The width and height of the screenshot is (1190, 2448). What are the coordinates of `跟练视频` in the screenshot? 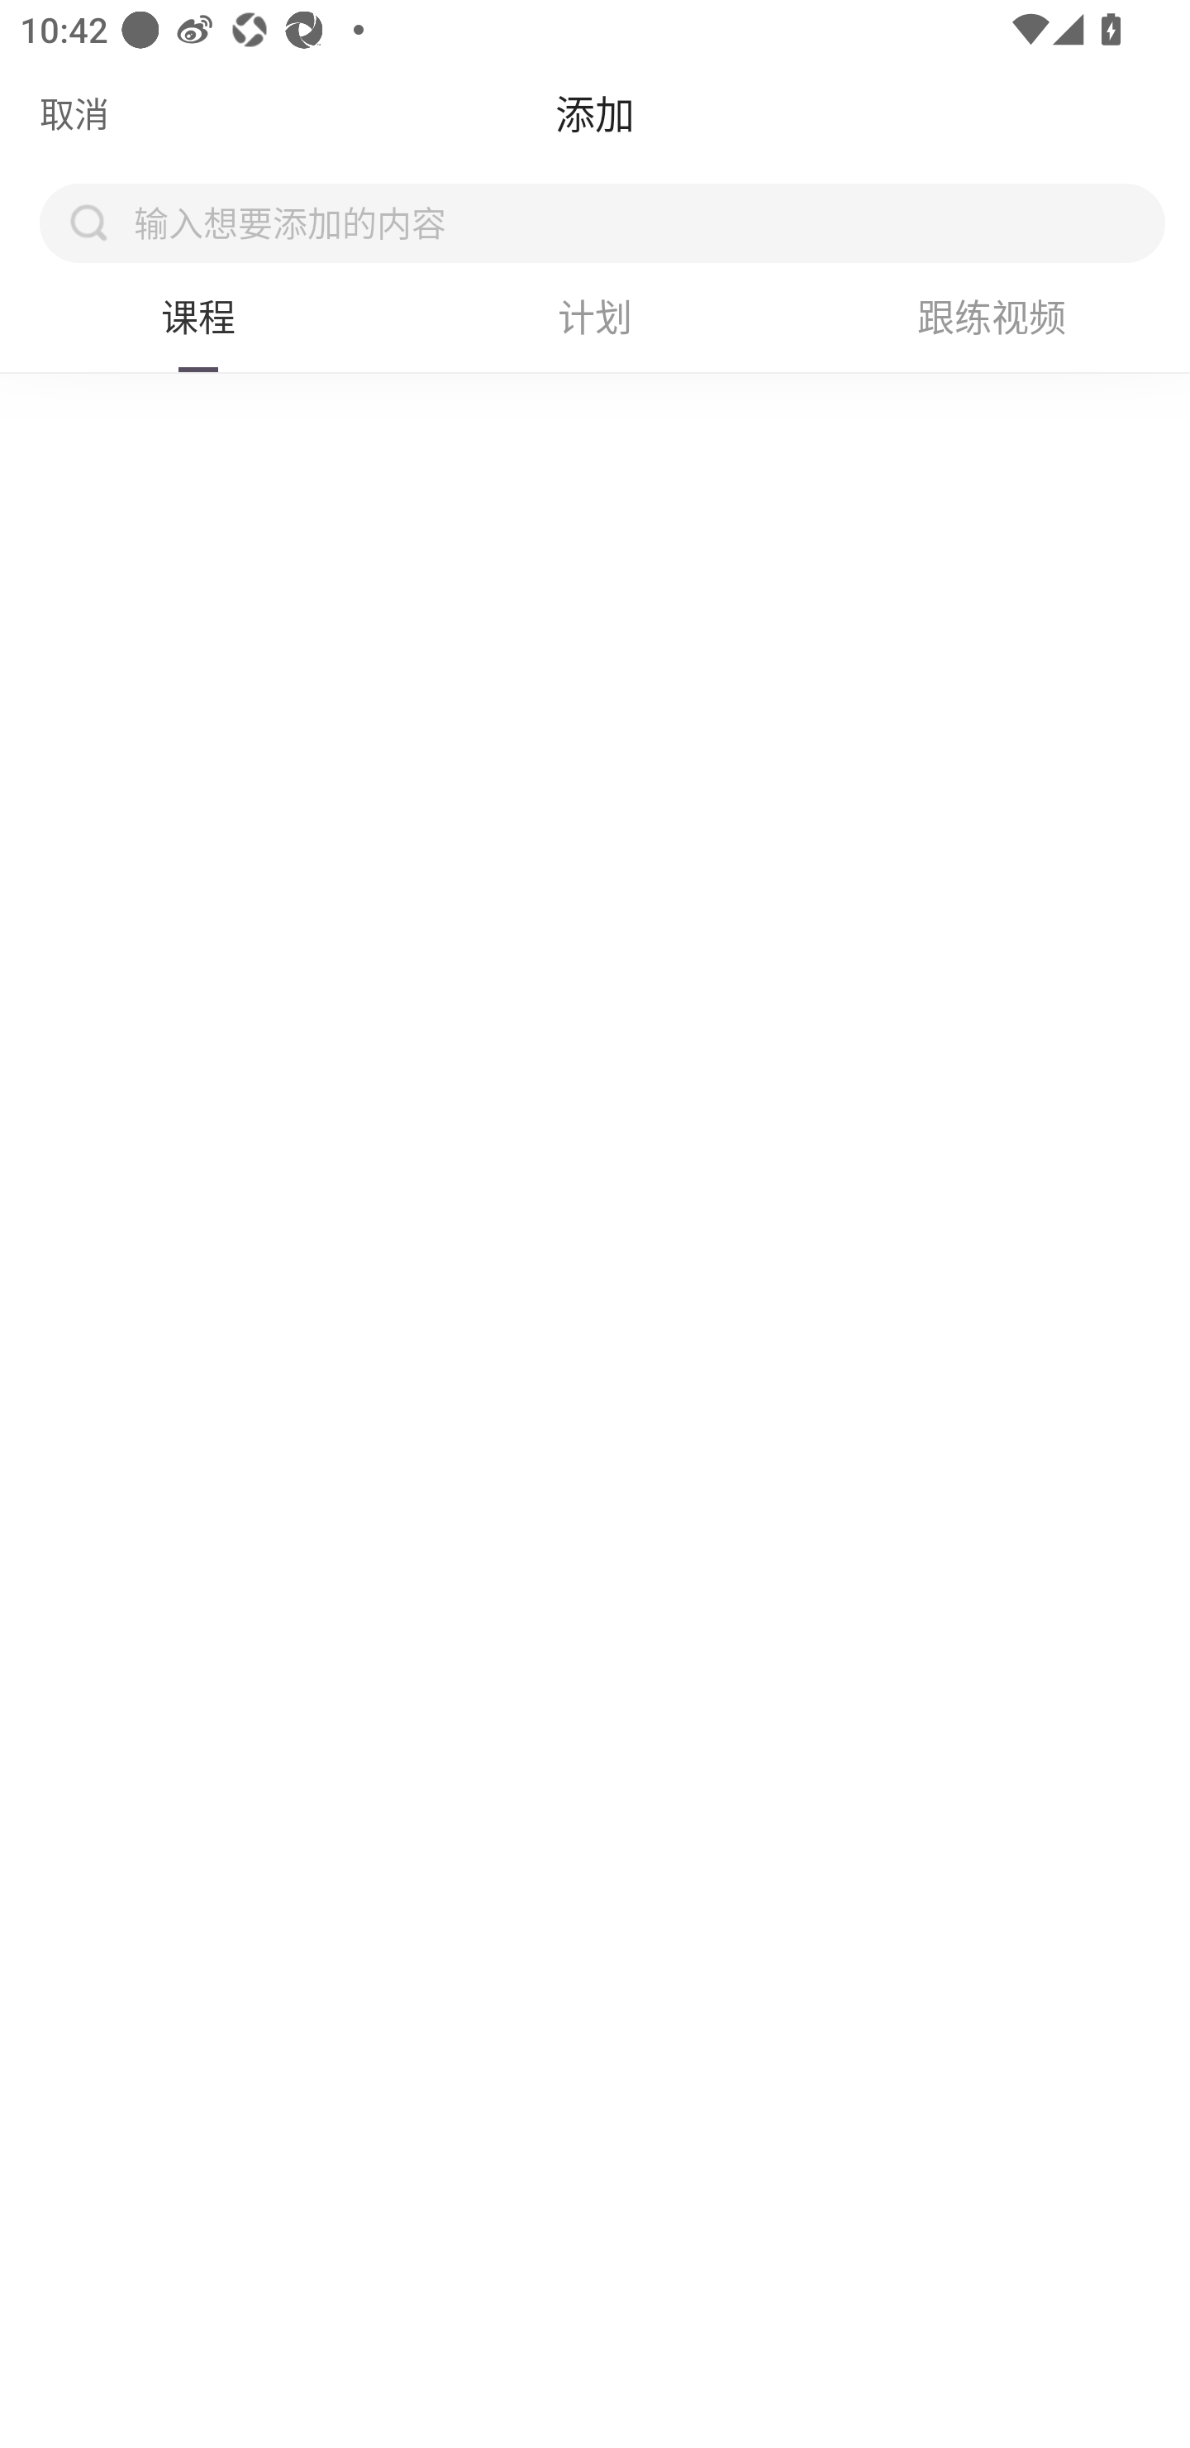 It's located at (992, 316).